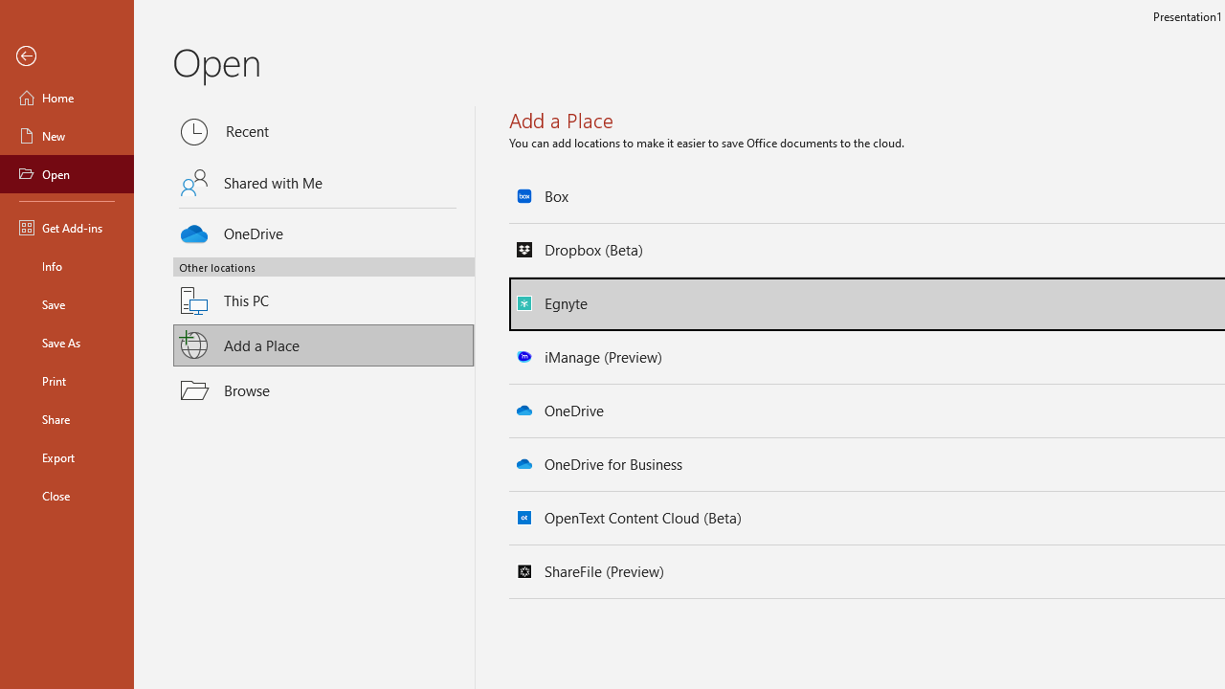 This screenshot has height=689, width=1225. Describe the element at coordinates (323, 132) in the screenshot. I see `Recent` at that location.